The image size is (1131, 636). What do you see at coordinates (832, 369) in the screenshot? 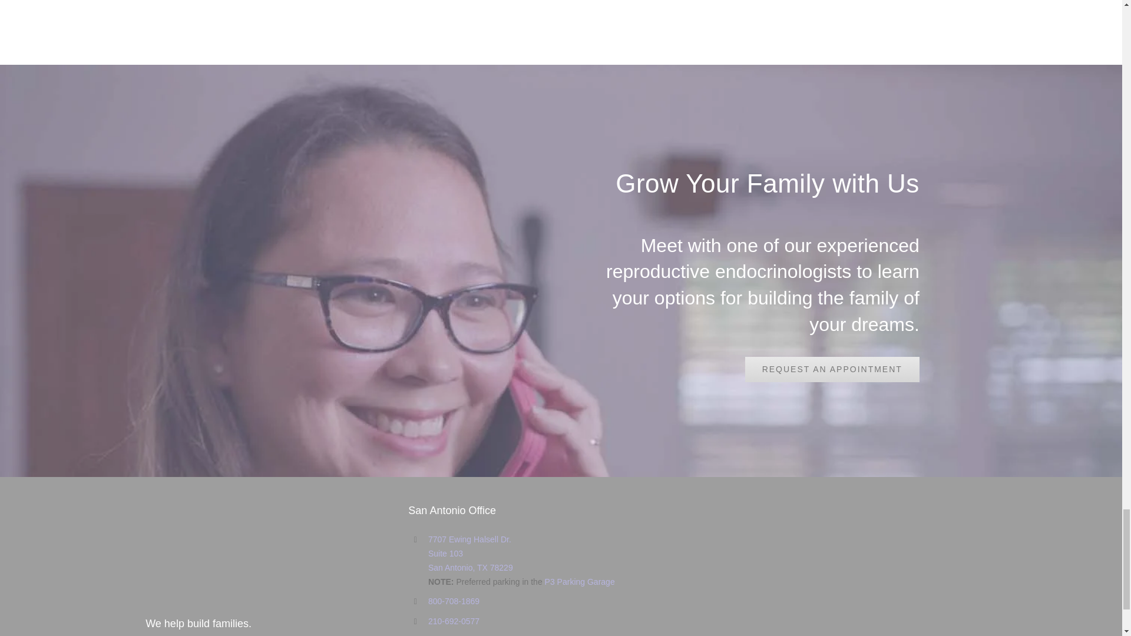
I see `request appointment` at bounding box center [832, 369].